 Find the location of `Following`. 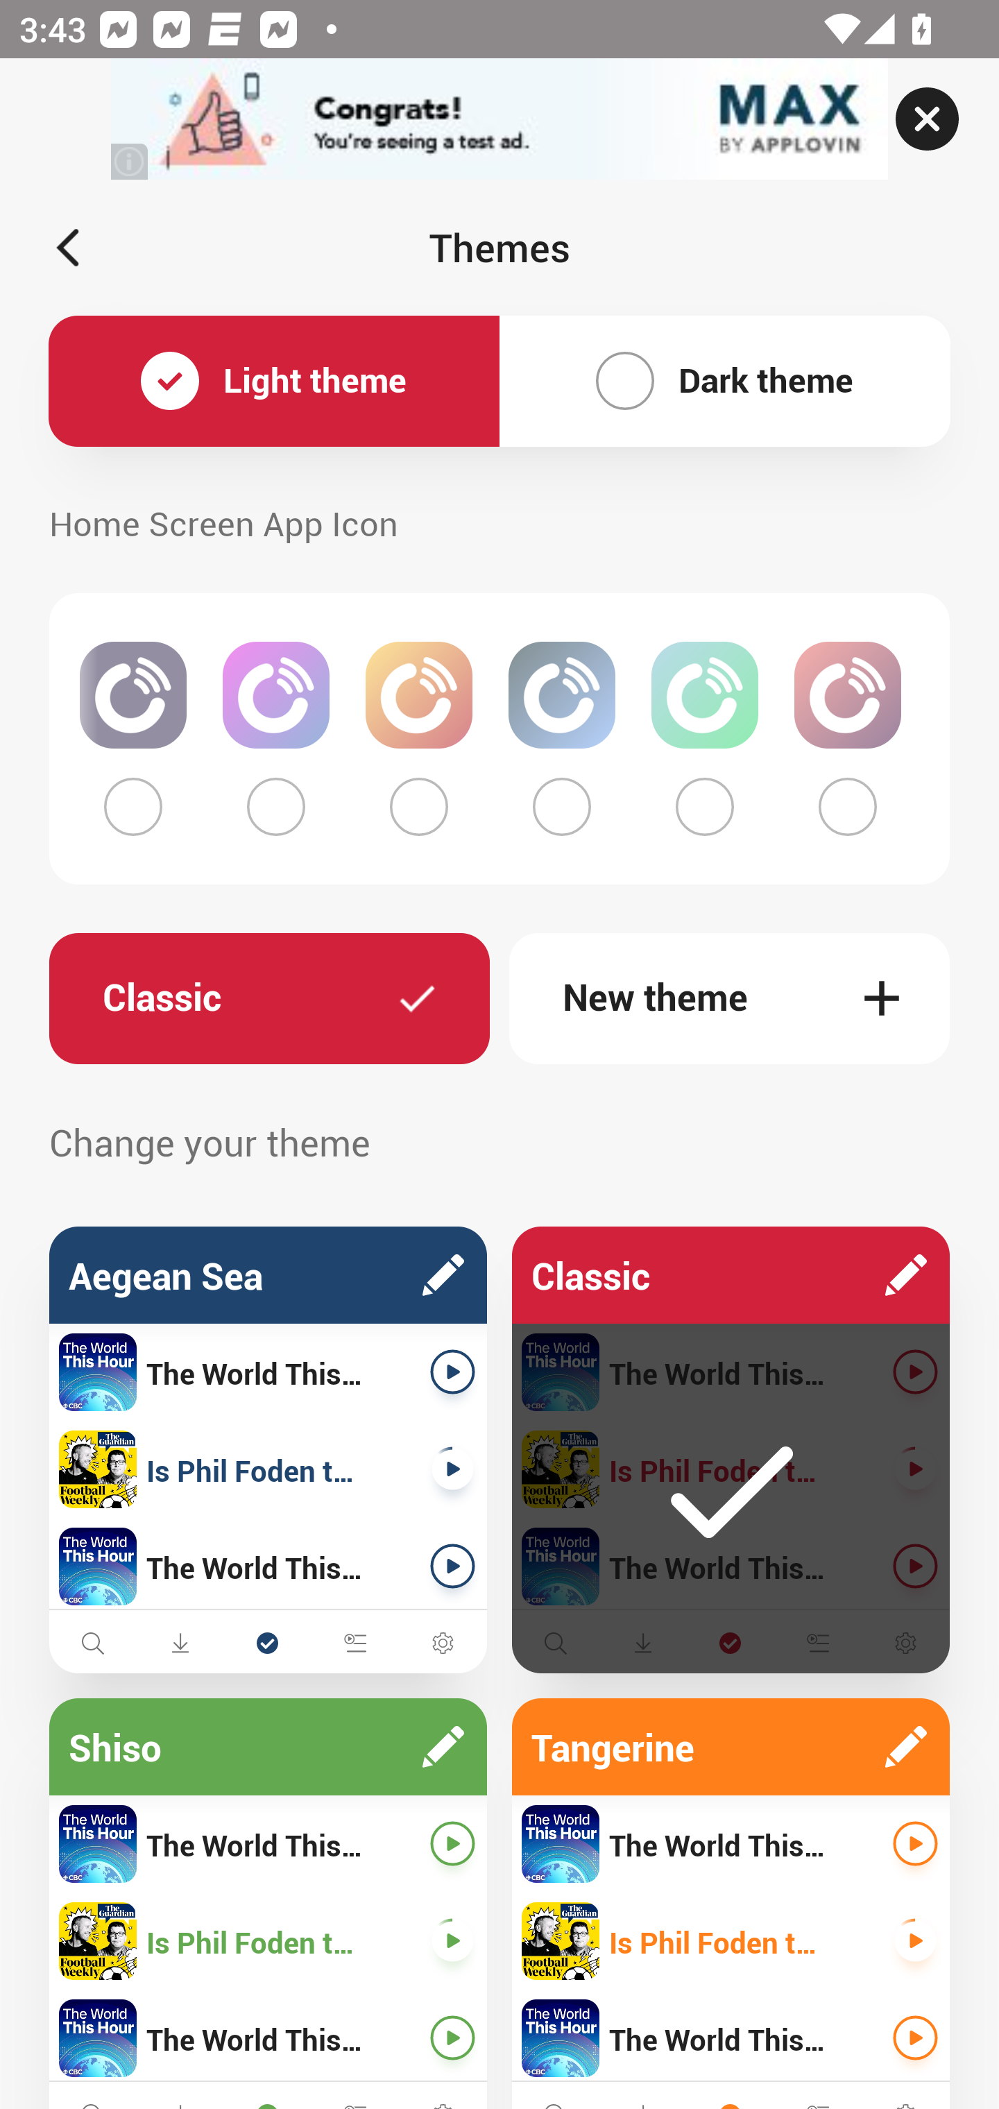

Following is located at coordinates (731, 1643).